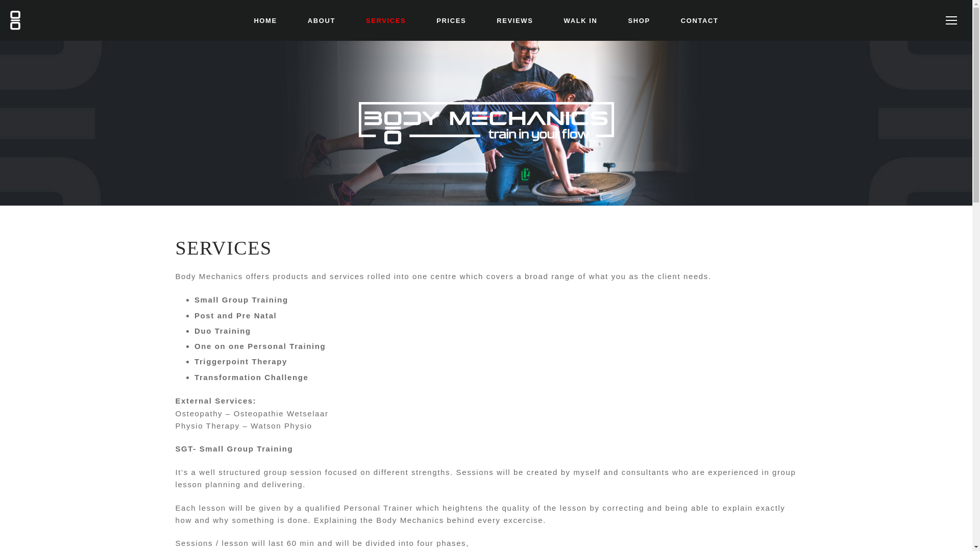 This screenshot has height=551, width=980. What do you see at coordinates (265, 20) in the screenshot?
I see `HOME` at bounding box center [265, 20].